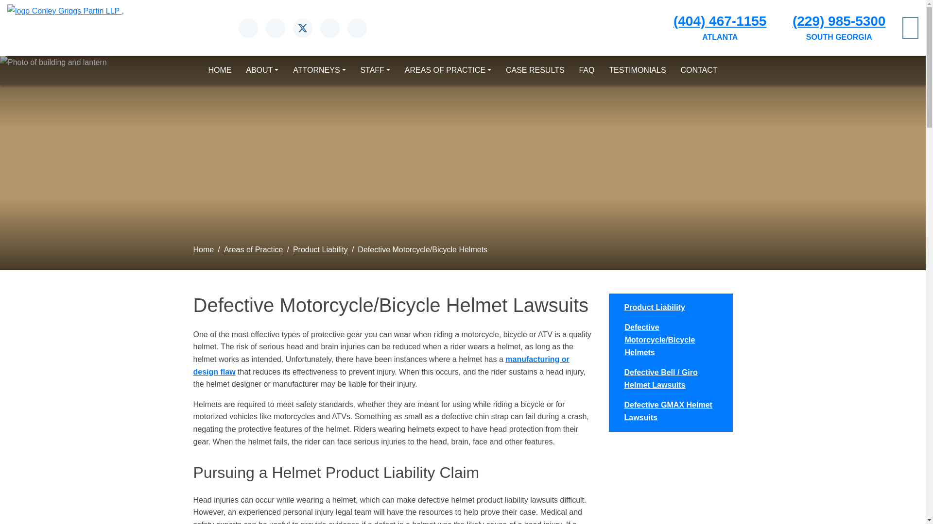  I want to click on Atlanta GA Product Liability Lawsuits Lawyer, so click(381, 366).